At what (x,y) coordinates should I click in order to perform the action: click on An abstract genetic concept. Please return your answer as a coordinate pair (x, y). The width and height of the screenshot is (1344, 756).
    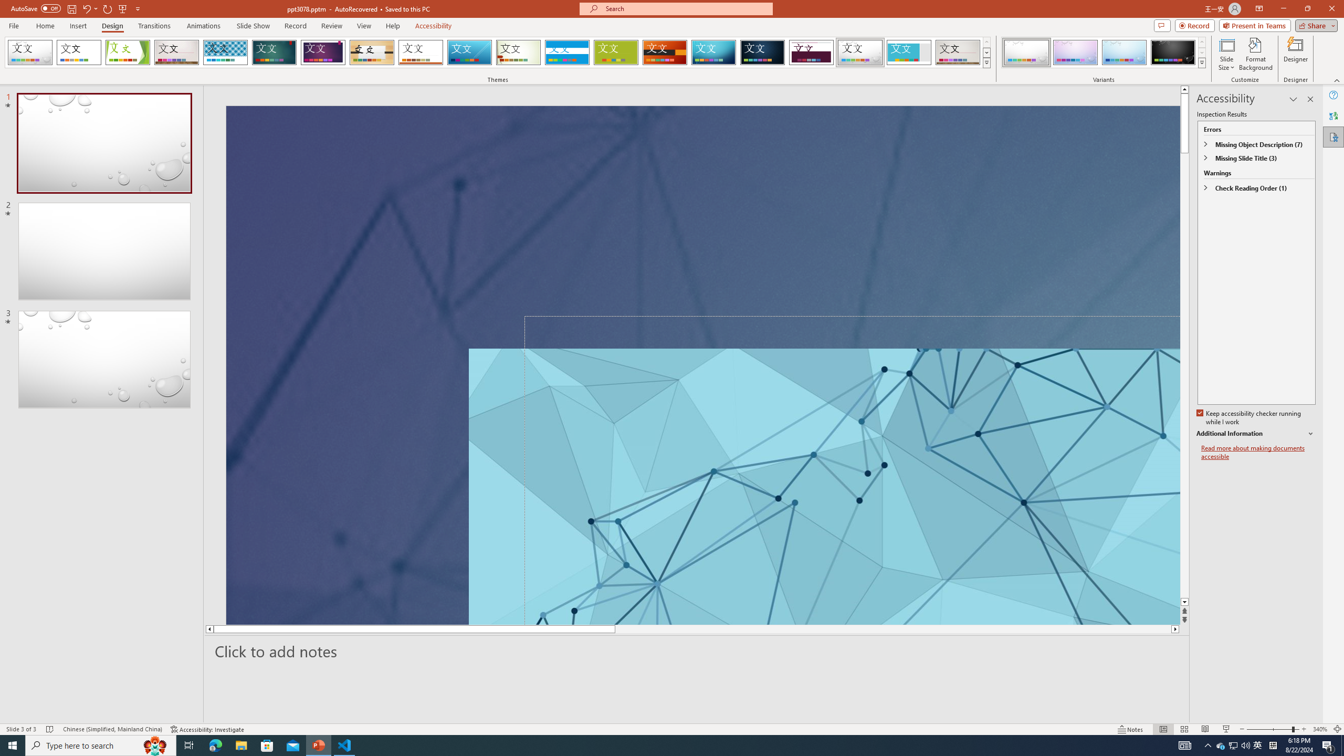
    Looking at the image, I should click on (702, 365).